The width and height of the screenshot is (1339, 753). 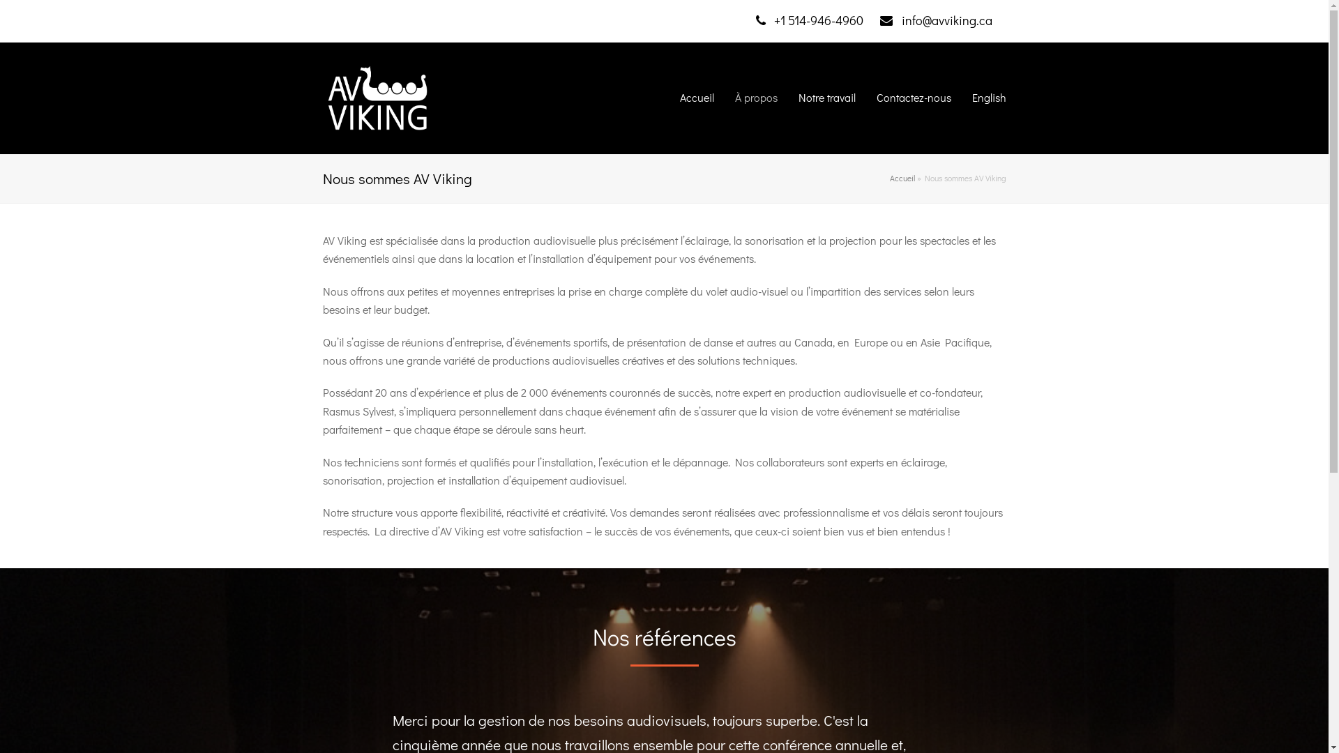 I want to click on +1 514-946-4960, so click(x=817, y=20).